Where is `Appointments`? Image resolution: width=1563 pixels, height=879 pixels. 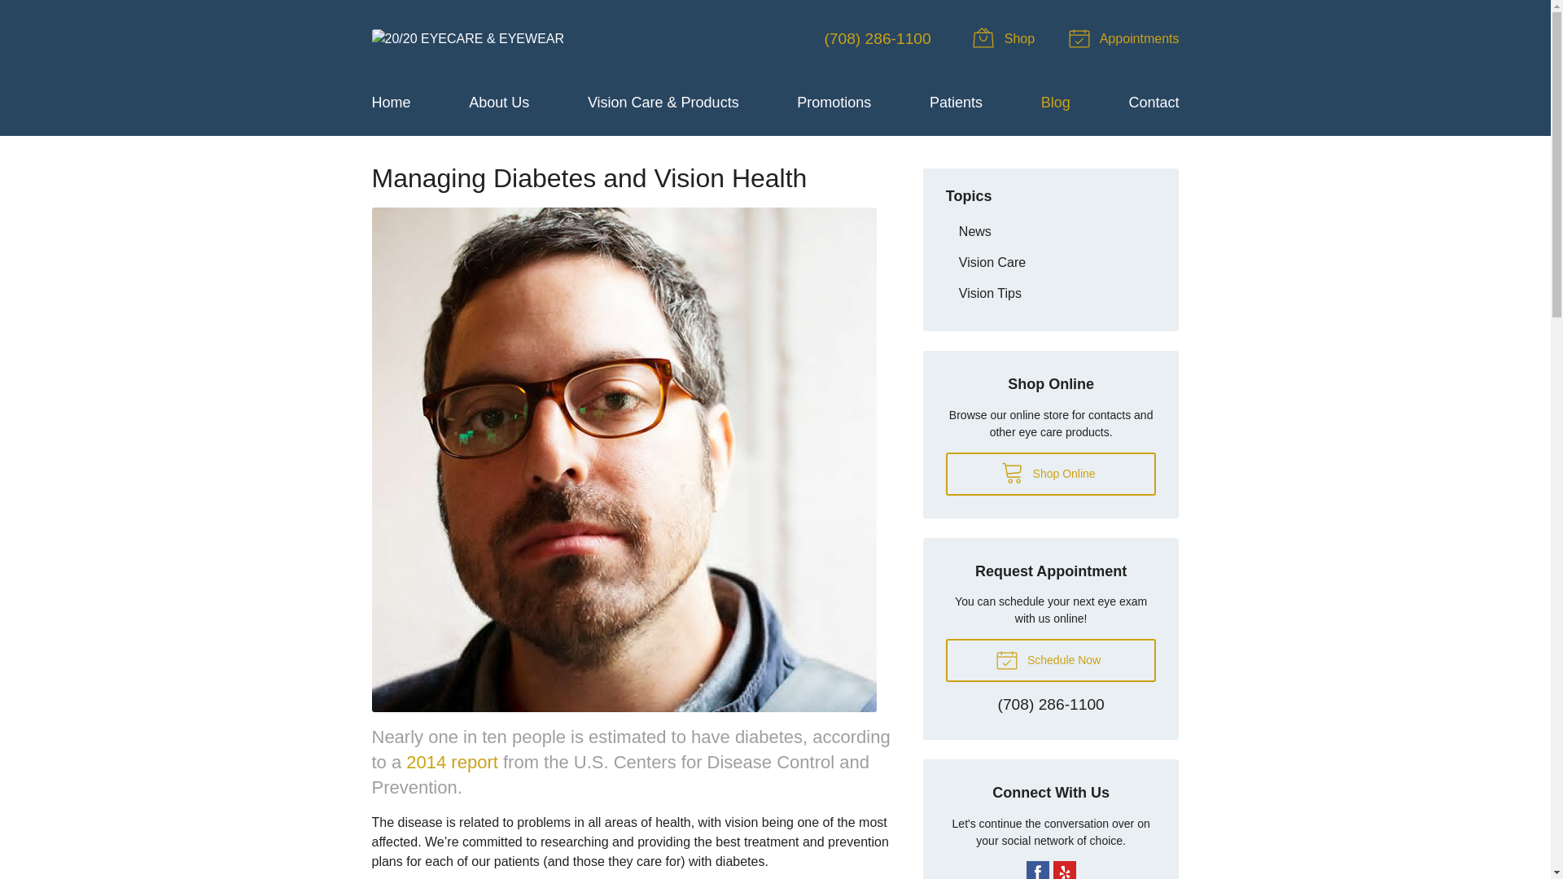
Appointments is located at coordinates (1126, 39).